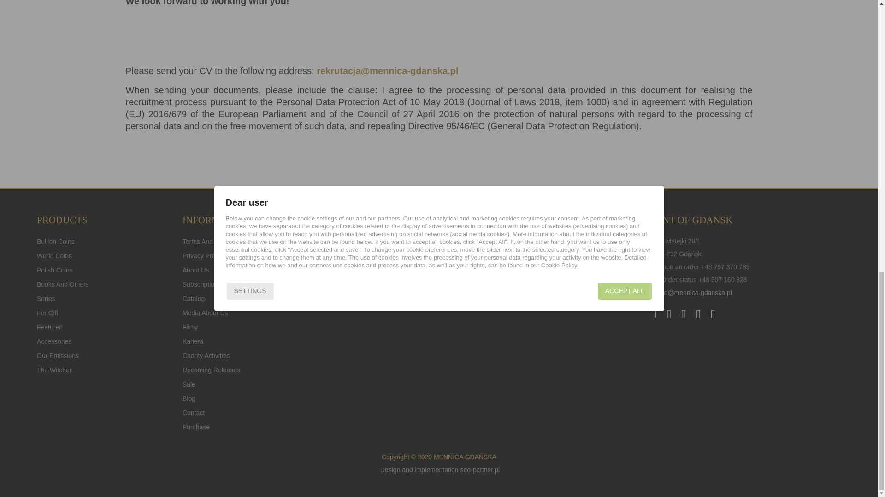  I want to click on Subscription, so click(200, 284).